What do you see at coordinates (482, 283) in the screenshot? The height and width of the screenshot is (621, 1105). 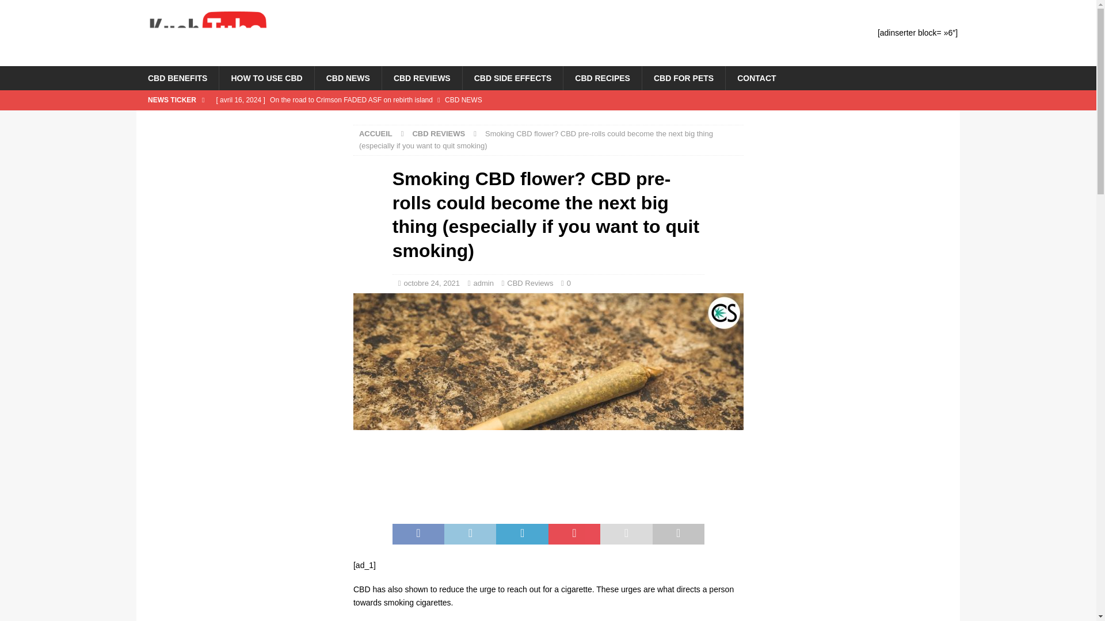 I see `admin` at bounding box center [482, 283].